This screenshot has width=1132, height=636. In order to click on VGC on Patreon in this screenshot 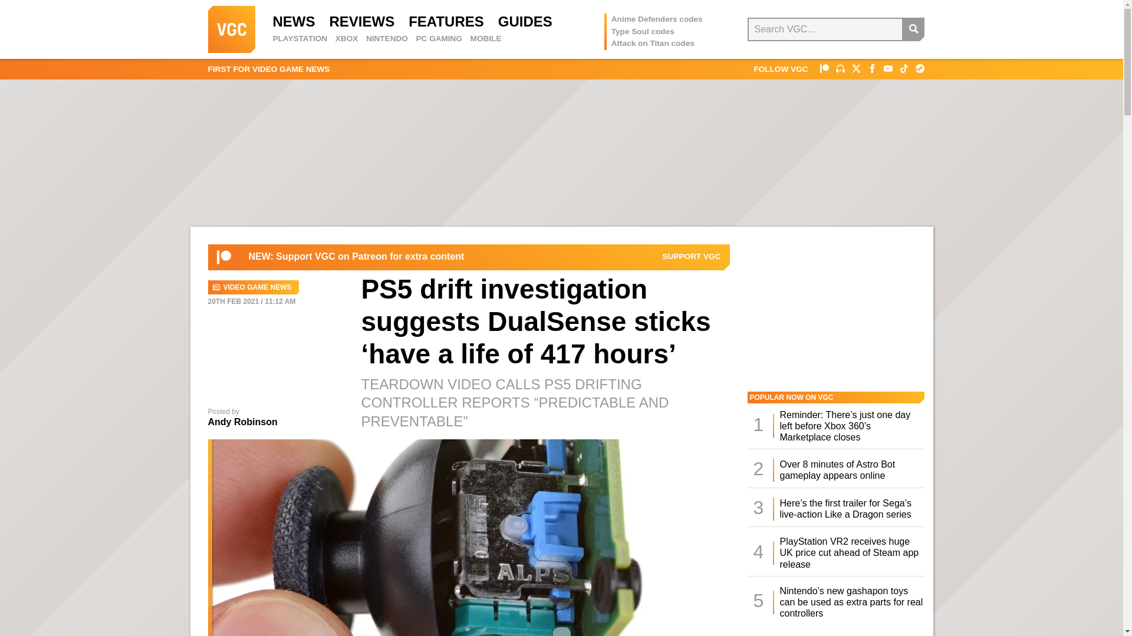, I will do `click(224, 257)`.